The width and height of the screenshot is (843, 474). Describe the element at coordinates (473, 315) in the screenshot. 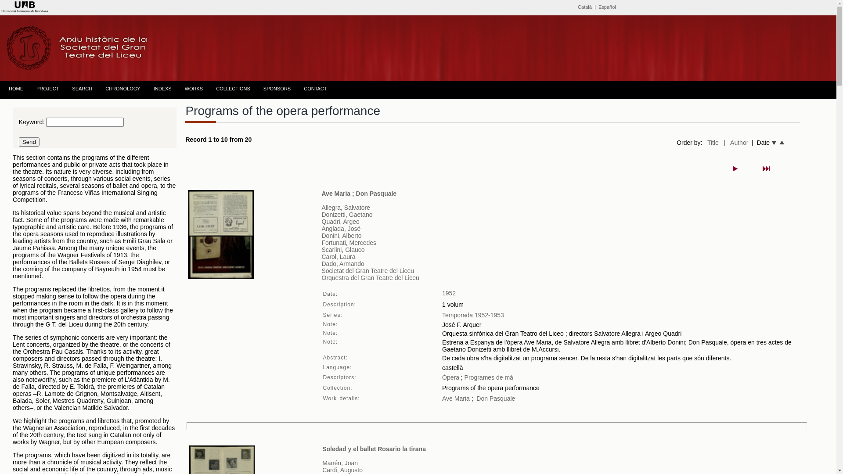

I see `Temporada 1952-1953` at that location.